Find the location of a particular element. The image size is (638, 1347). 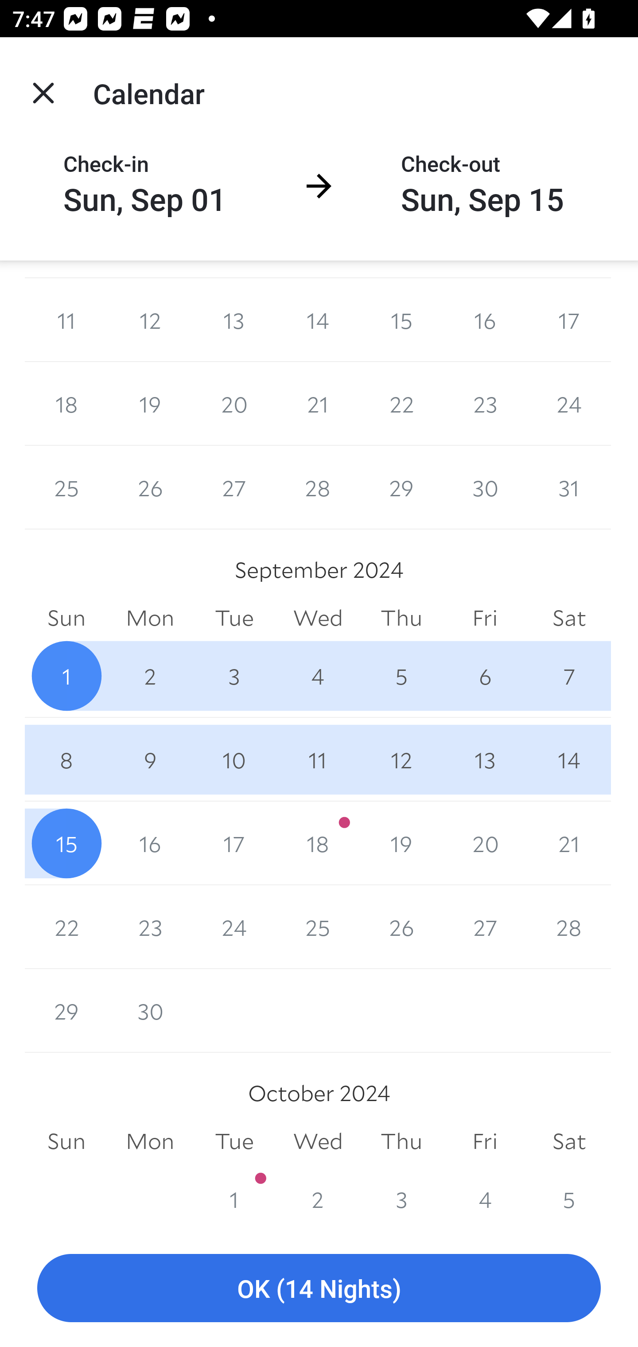

3 3 September 2024 is located at coordinates (234, 676).